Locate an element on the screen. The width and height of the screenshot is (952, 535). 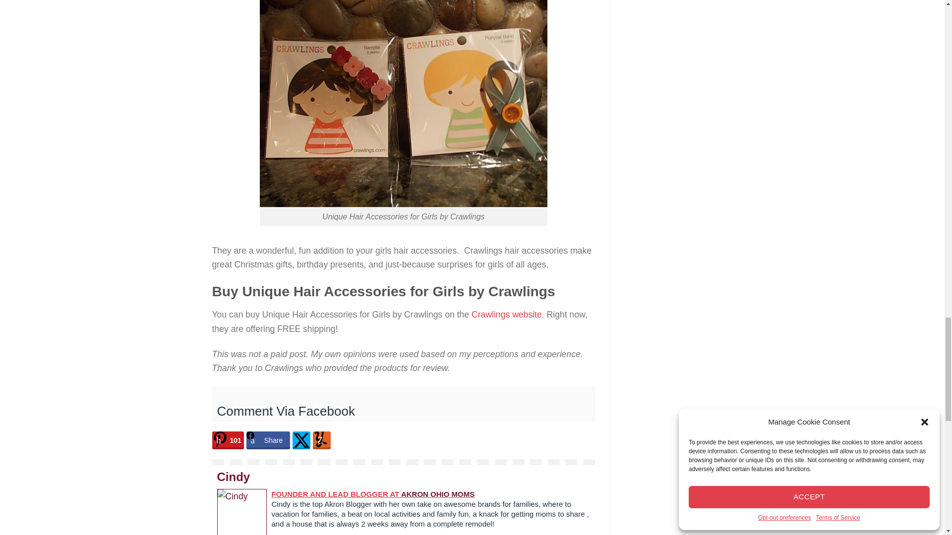
Share on - is located at coordinates (228, 440).